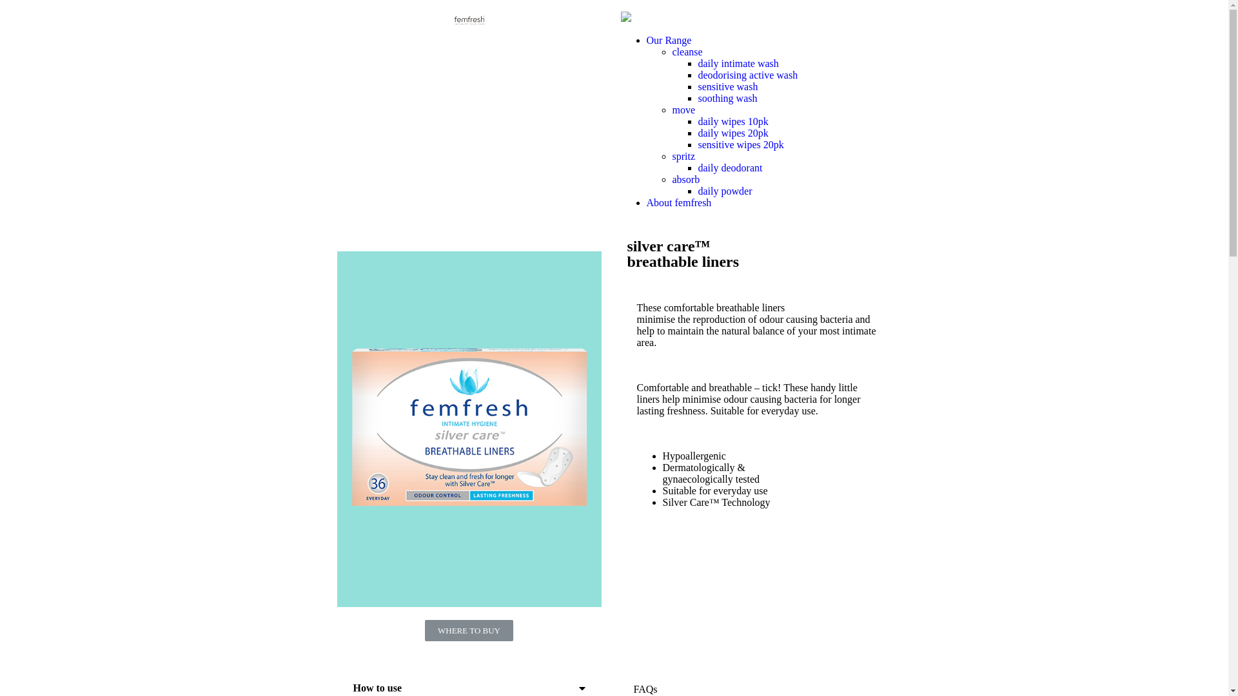 The image size is (1238, 696). What do you see at coordinates (727, 86) in the screenshot?
I see `sensitive wash` at bounding box center [727, 86].